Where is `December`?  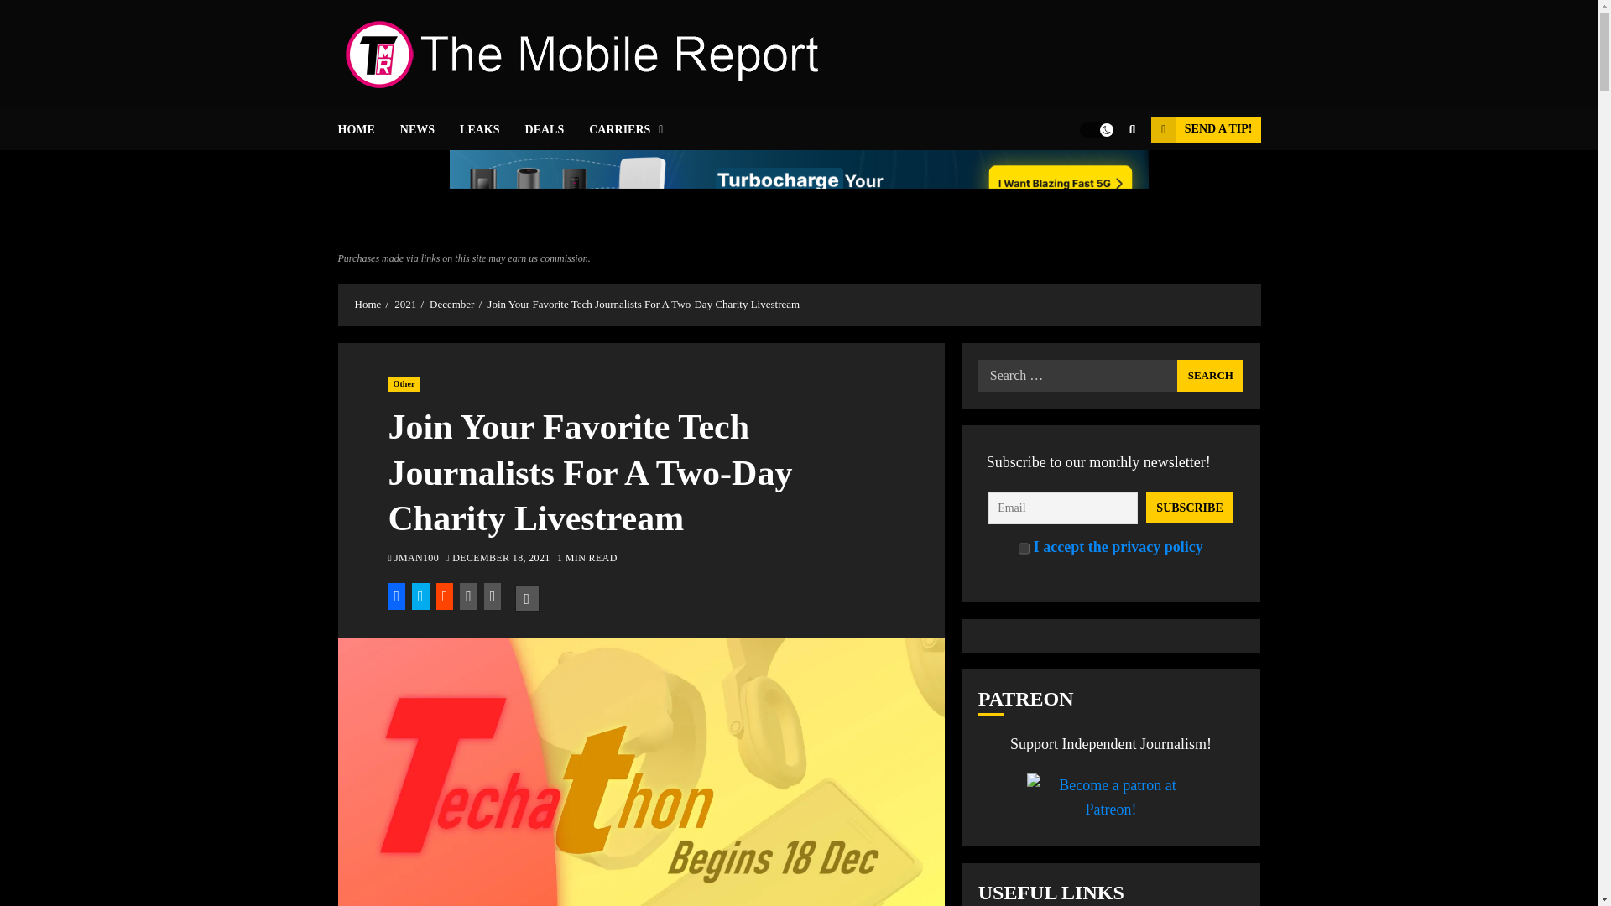 December is located at coordinates (451, 305).